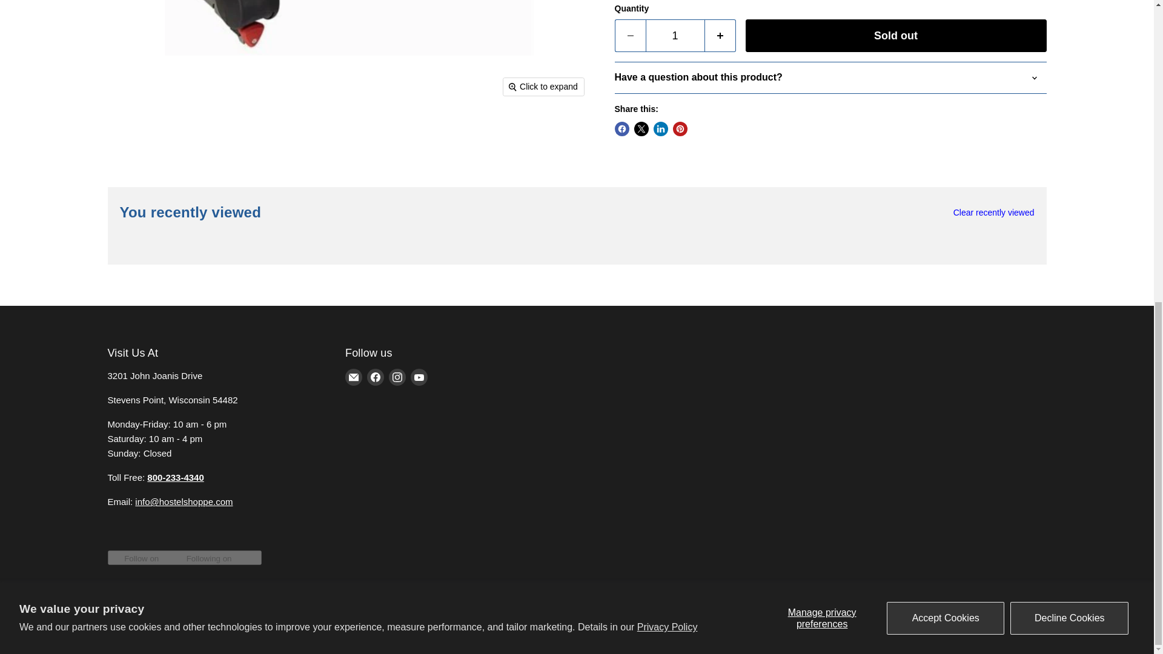  What do you see at coordinates (1069, 60) in the screenshot?
I see `Decline Cookies` at bounding box center [1069, 60].